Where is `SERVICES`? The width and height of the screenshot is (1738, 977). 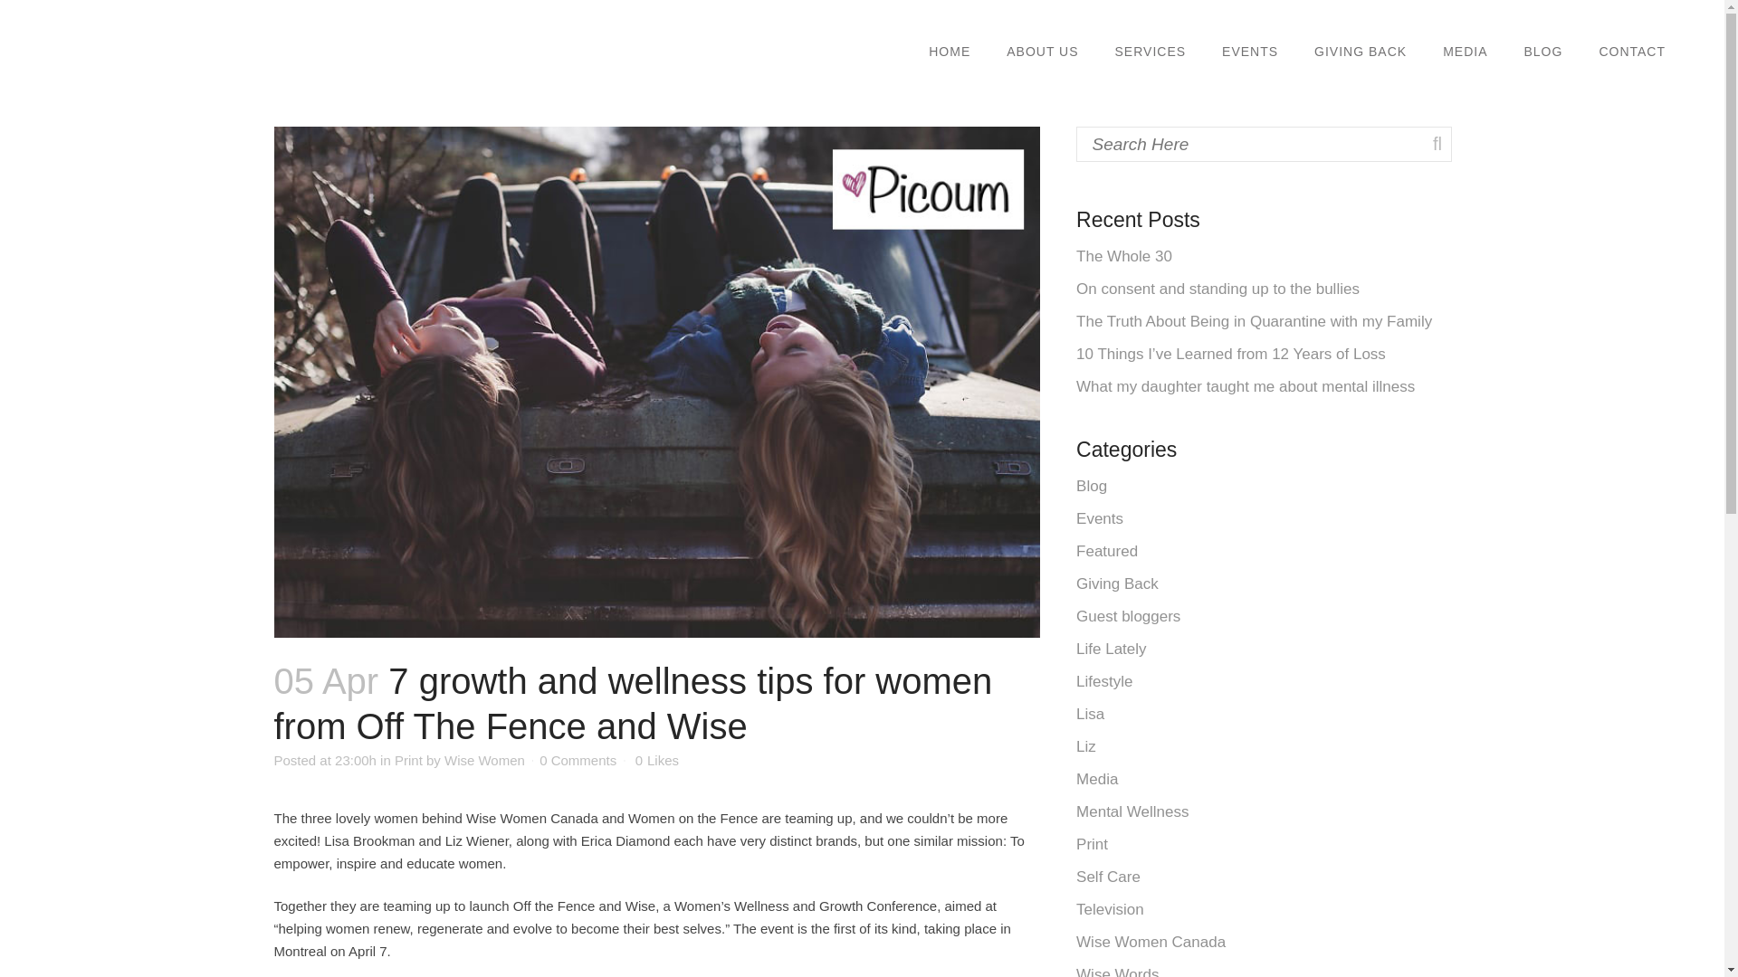
SERVICES is located at coordinates (1150, 52).